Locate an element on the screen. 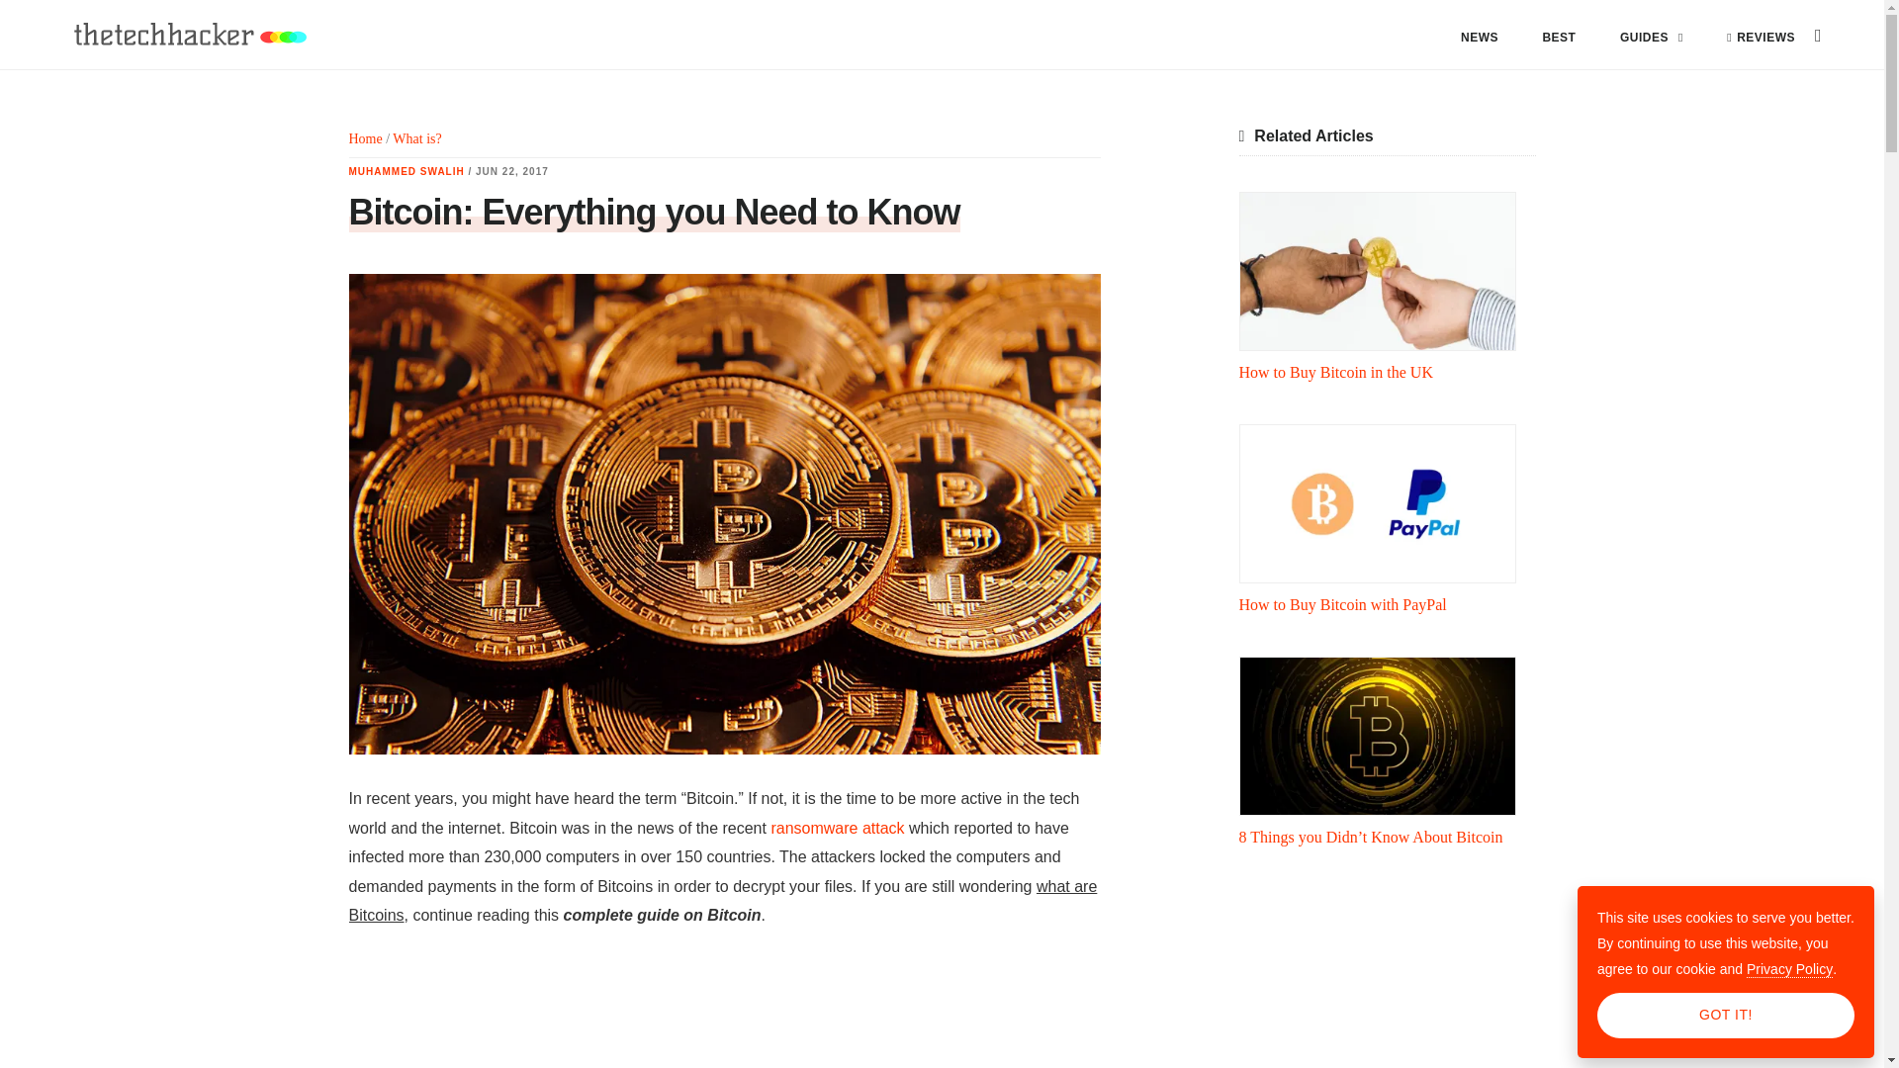 This screenshot has height=1068, width=1899. How to Buy Bitcoin in the UK is located at coordinates (1334, 372).